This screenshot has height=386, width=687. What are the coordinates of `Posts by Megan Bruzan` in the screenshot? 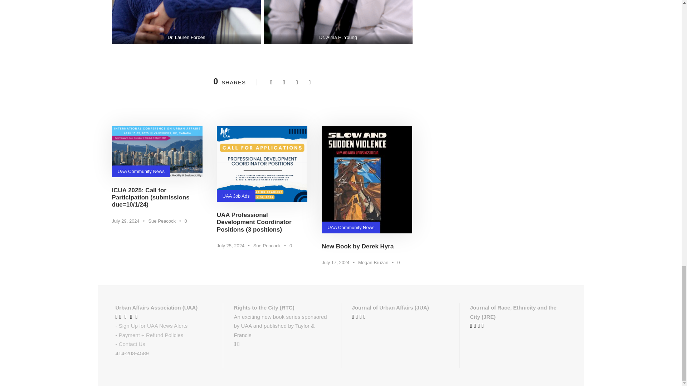 It's located at (373, 262).